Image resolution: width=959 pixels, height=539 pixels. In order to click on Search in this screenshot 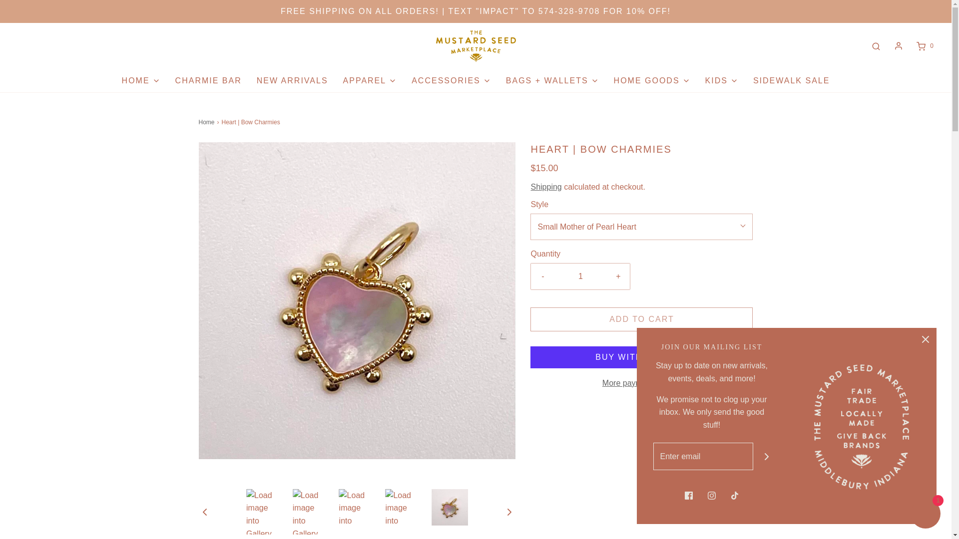, I will do `click(876, 46)`.